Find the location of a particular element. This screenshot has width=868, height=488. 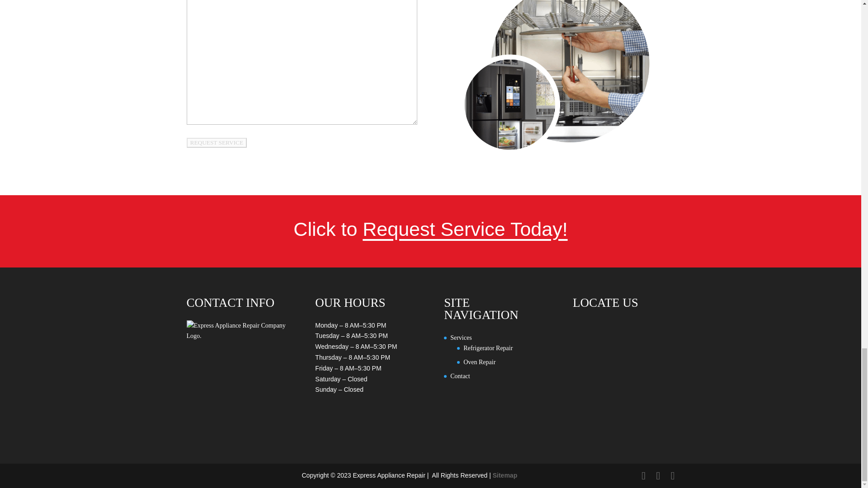

Oven Repair is located at coordinates (479, 361).